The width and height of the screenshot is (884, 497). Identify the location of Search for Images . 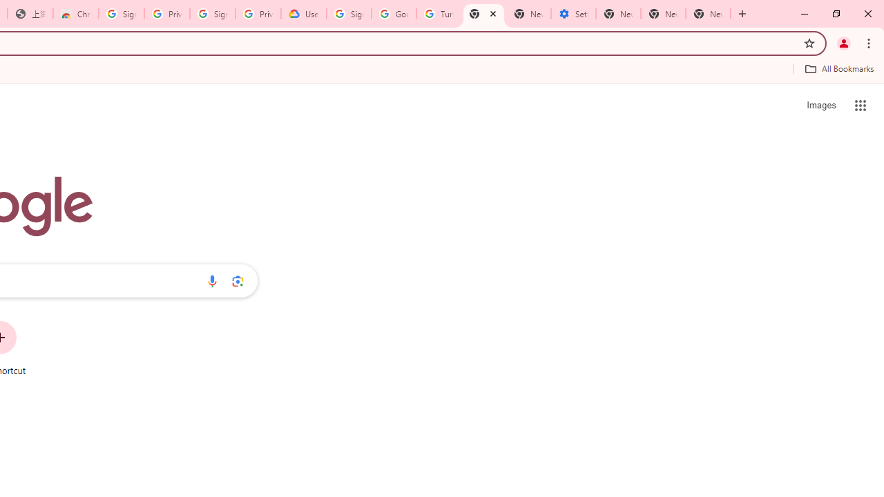
(820, 105).